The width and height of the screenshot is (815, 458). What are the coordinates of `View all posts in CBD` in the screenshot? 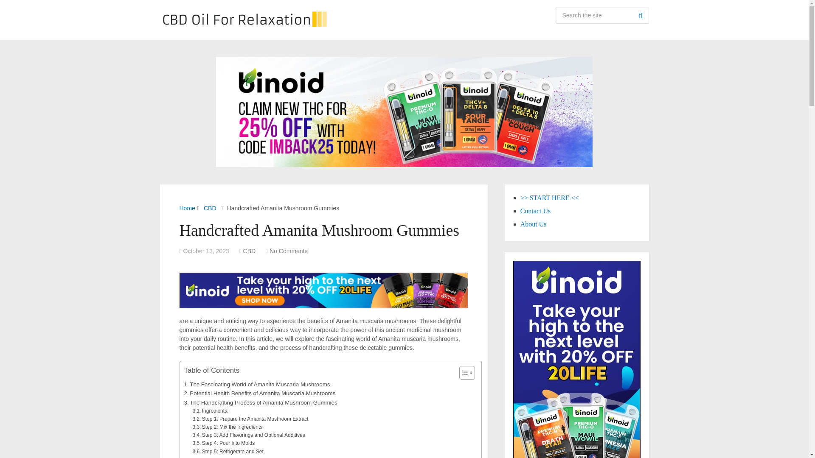 It's located at (249, 251).